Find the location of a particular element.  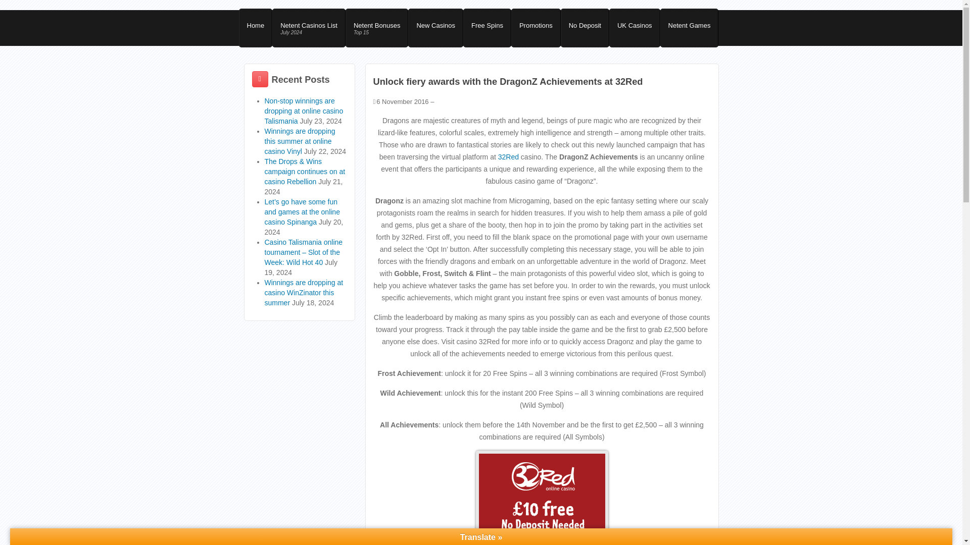

32Red is located at coordinates (304, 293).